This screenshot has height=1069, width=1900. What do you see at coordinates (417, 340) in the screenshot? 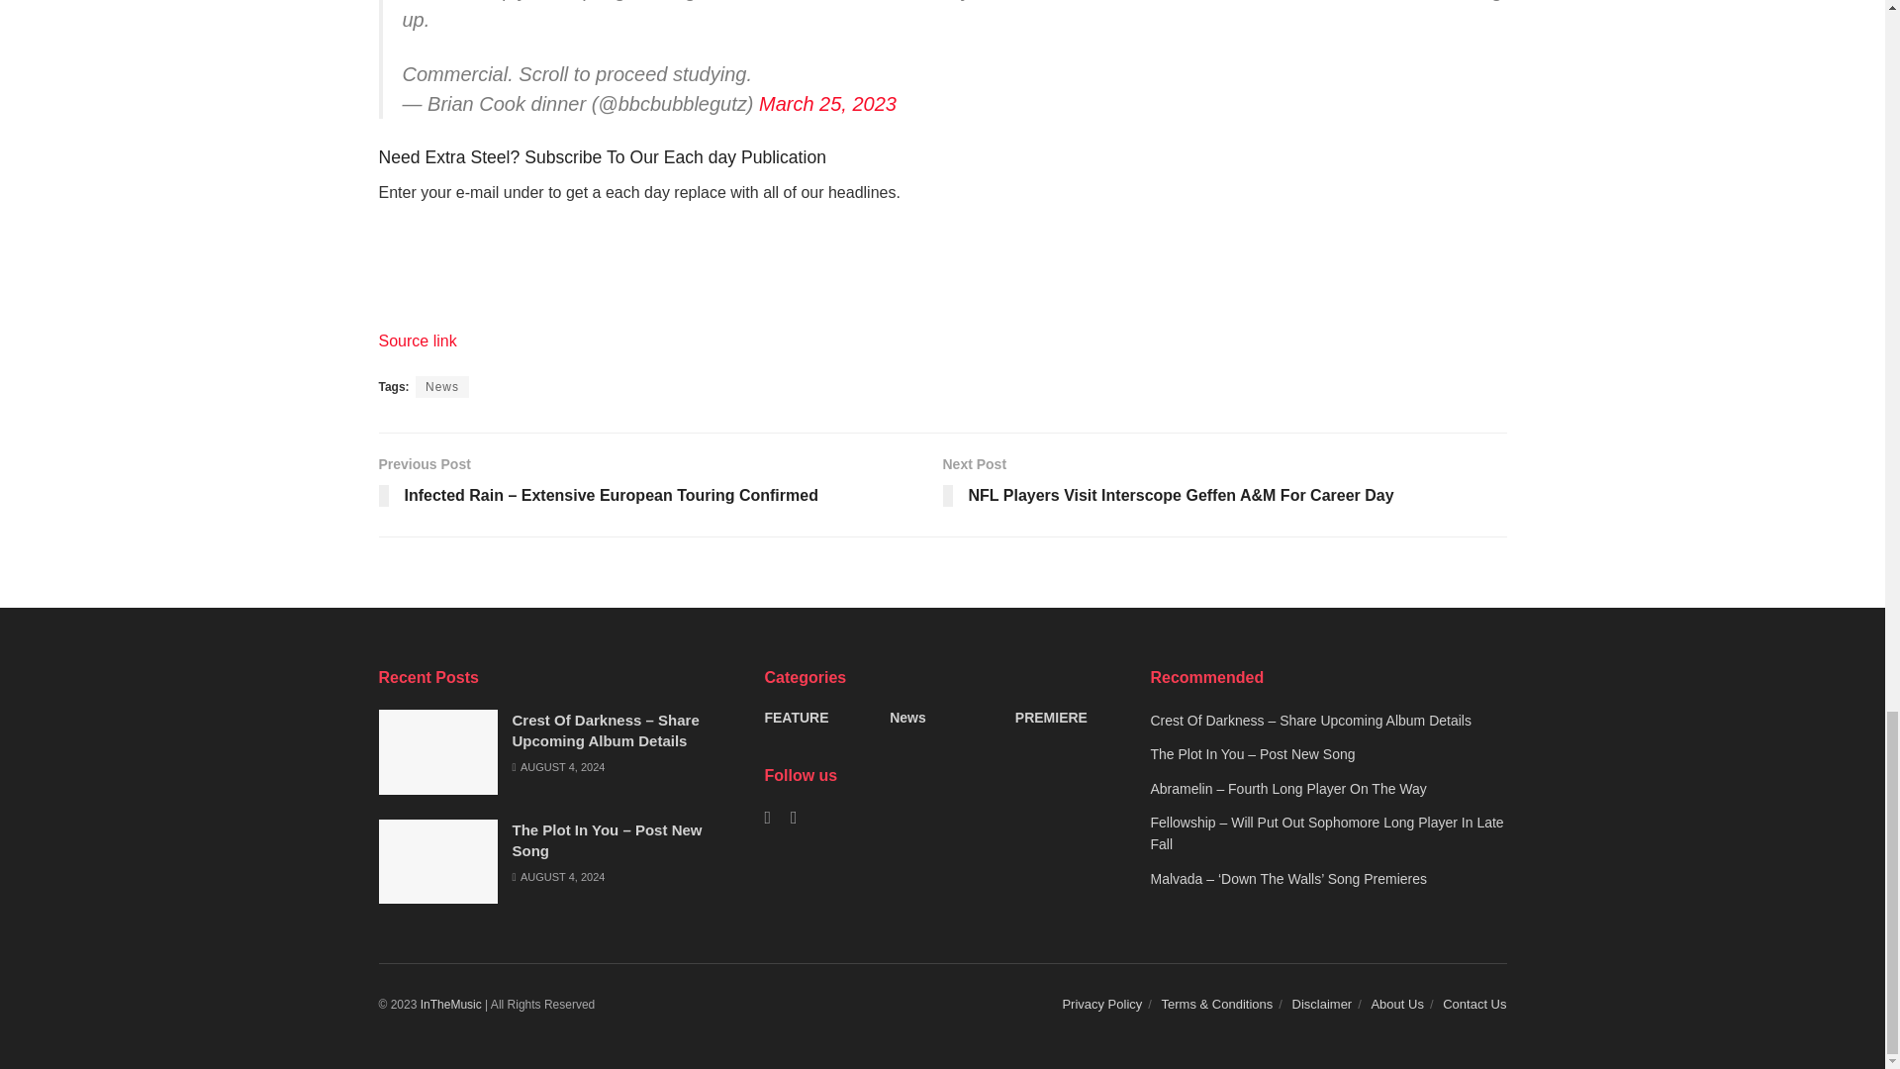
I see `Source link` at bounding box center [417, 340].